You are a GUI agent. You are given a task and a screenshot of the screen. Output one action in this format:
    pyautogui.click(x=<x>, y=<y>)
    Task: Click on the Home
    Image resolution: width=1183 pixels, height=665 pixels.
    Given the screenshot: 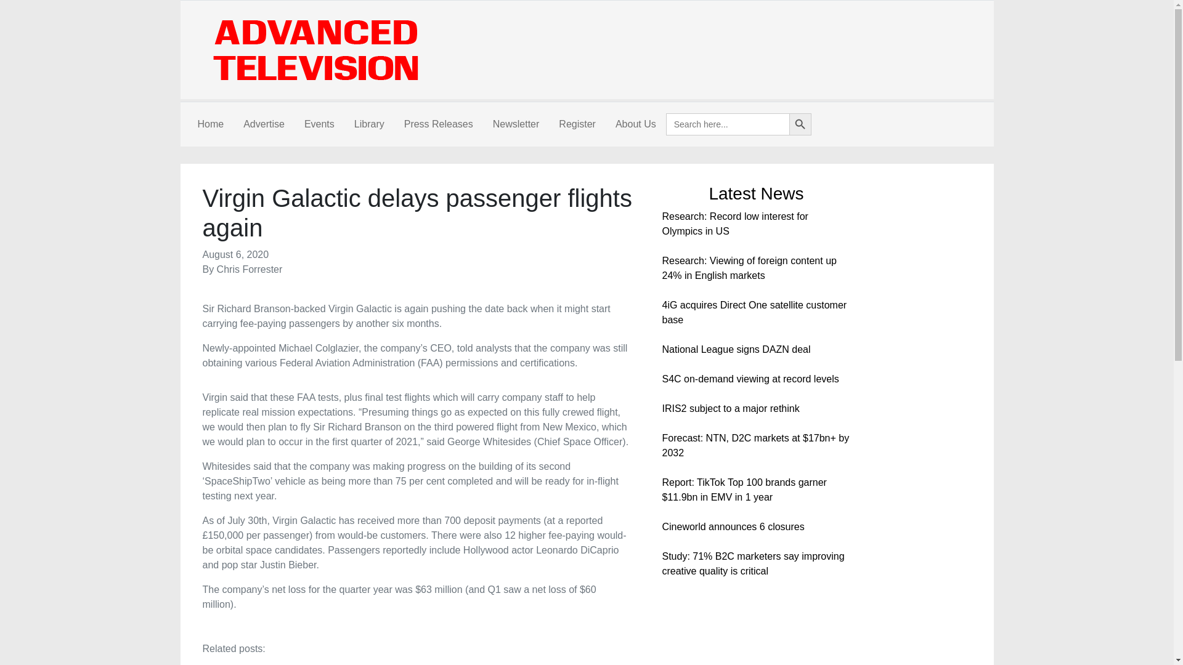 What is the action you would take?
    pyautogui.click(x=209, y=124)
    